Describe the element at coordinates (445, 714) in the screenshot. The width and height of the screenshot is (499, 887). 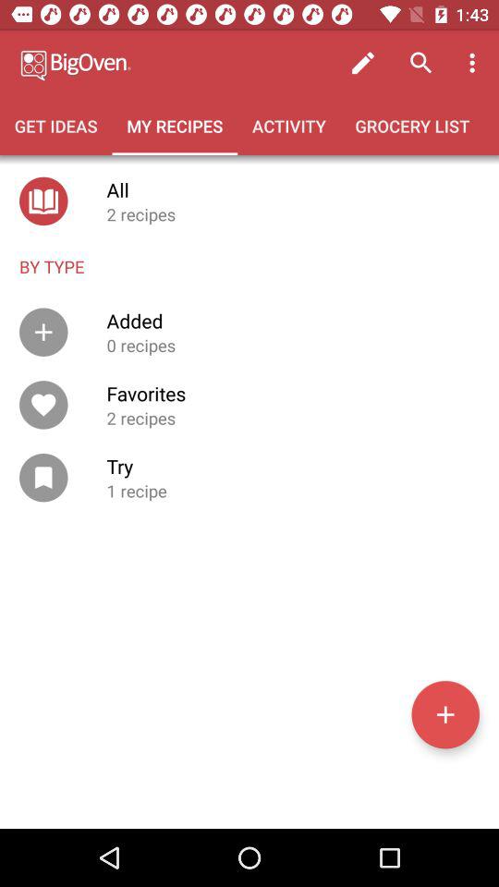
I see `add a new recipe` at that location.